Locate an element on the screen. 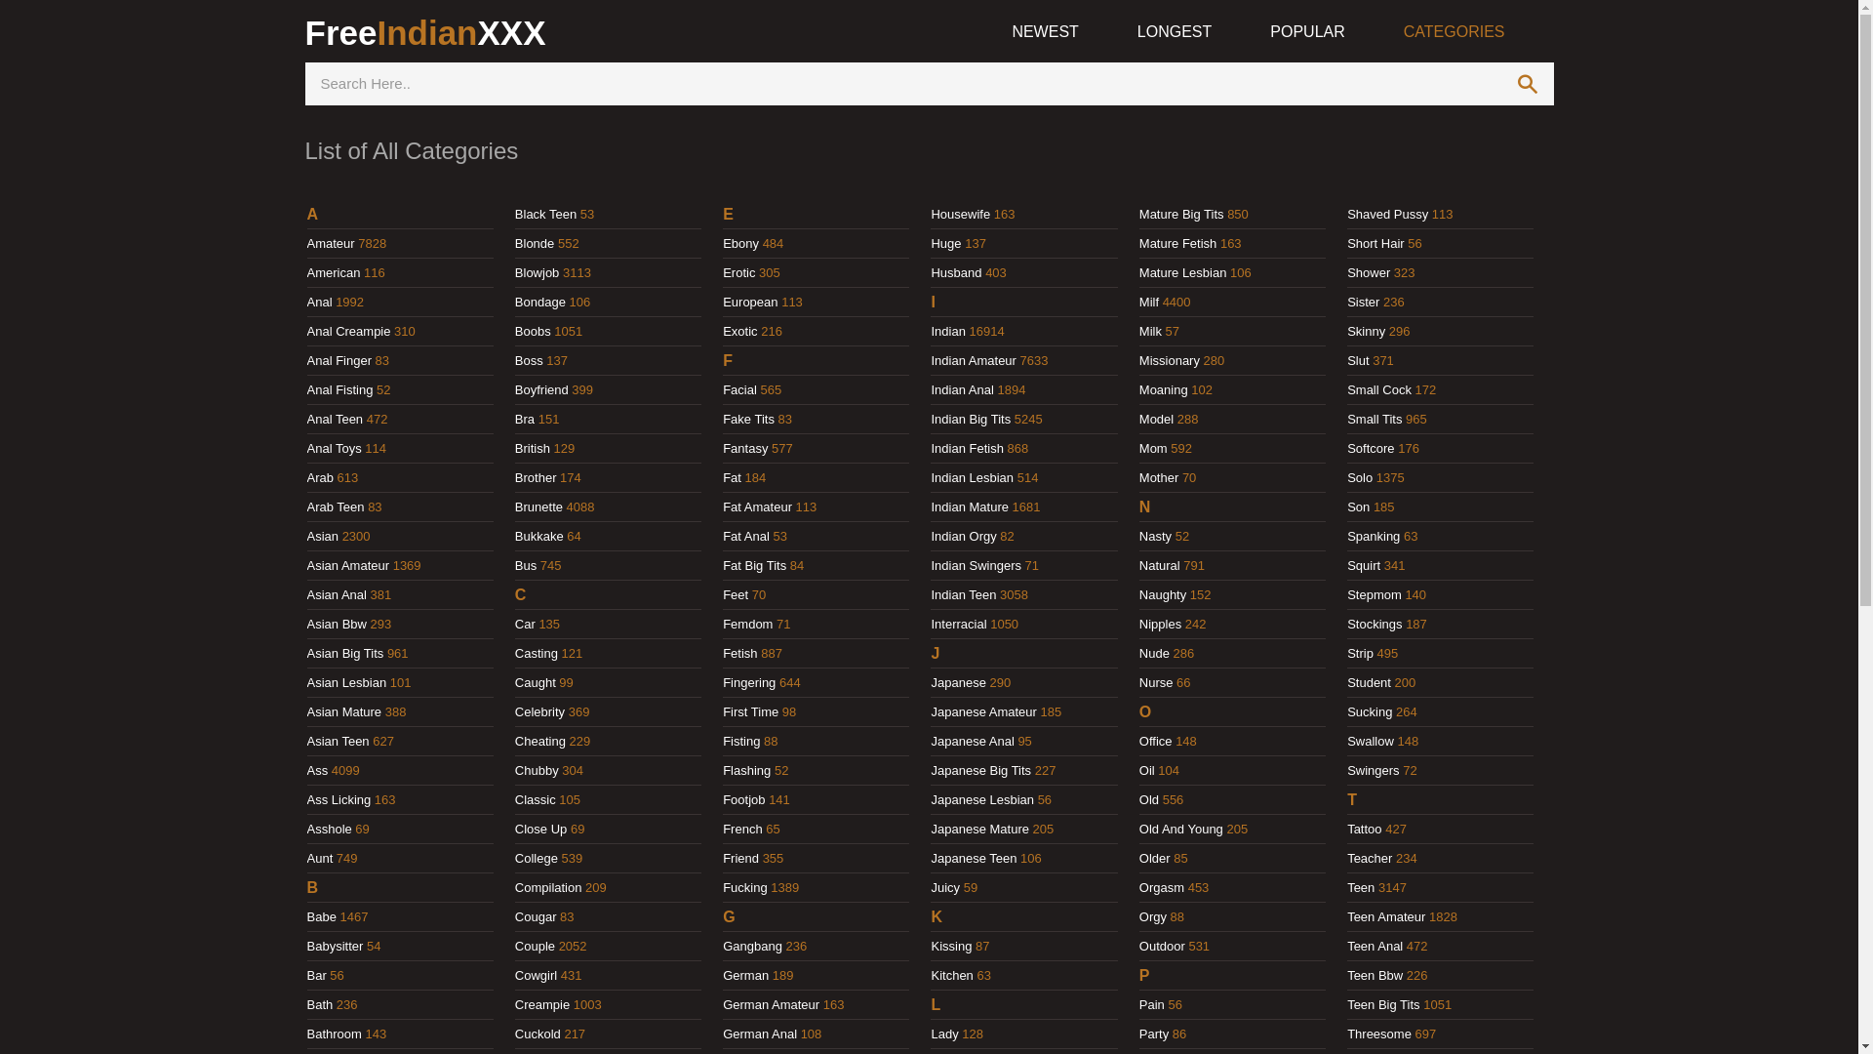 This screenshot has height=1054, width=1873. Teen Bbw is located at coordinates (1375, 976).